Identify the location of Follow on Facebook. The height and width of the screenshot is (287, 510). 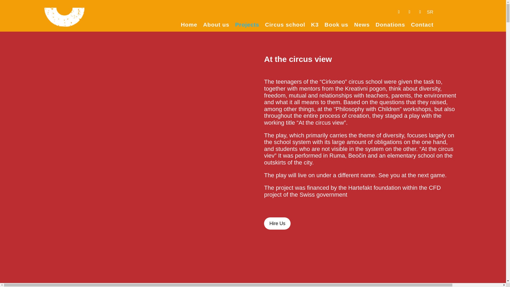
(398, 12).